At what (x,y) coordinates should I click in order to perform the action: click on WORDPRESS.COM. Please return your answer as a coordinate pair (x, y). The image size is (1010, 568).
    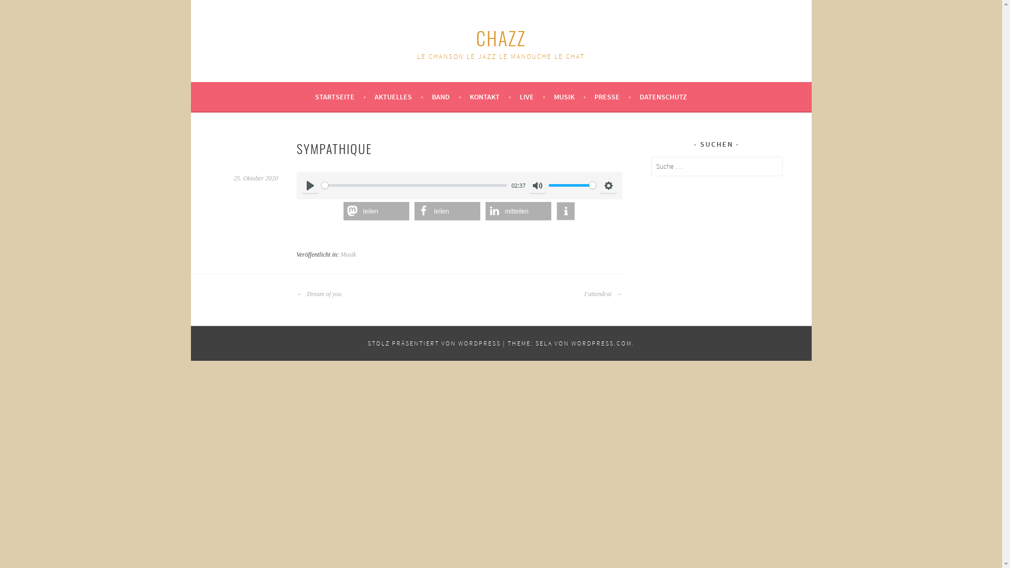
    Looking at the image, I should click on (602, 343).